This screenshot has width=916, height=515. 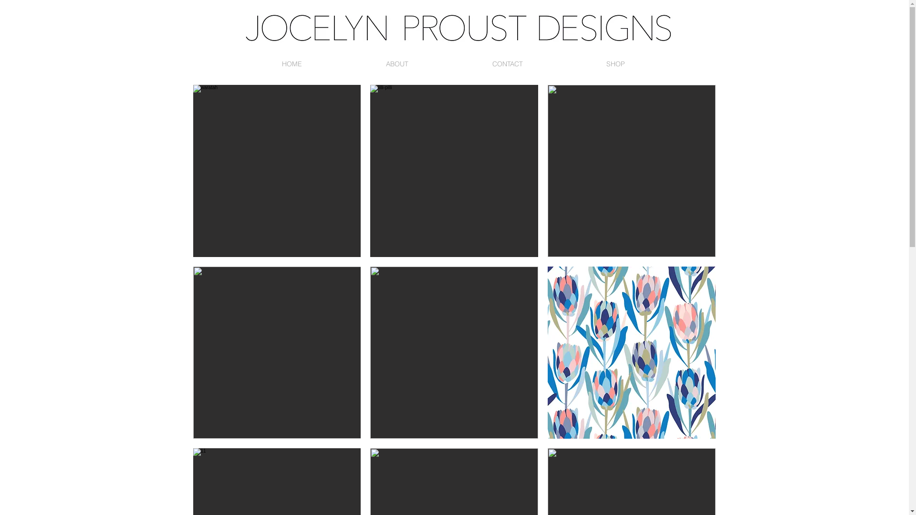 What do you see at coordinates (397, 64) in the screenshot?
I see `ABOUT` at bounding box center [397, 64].